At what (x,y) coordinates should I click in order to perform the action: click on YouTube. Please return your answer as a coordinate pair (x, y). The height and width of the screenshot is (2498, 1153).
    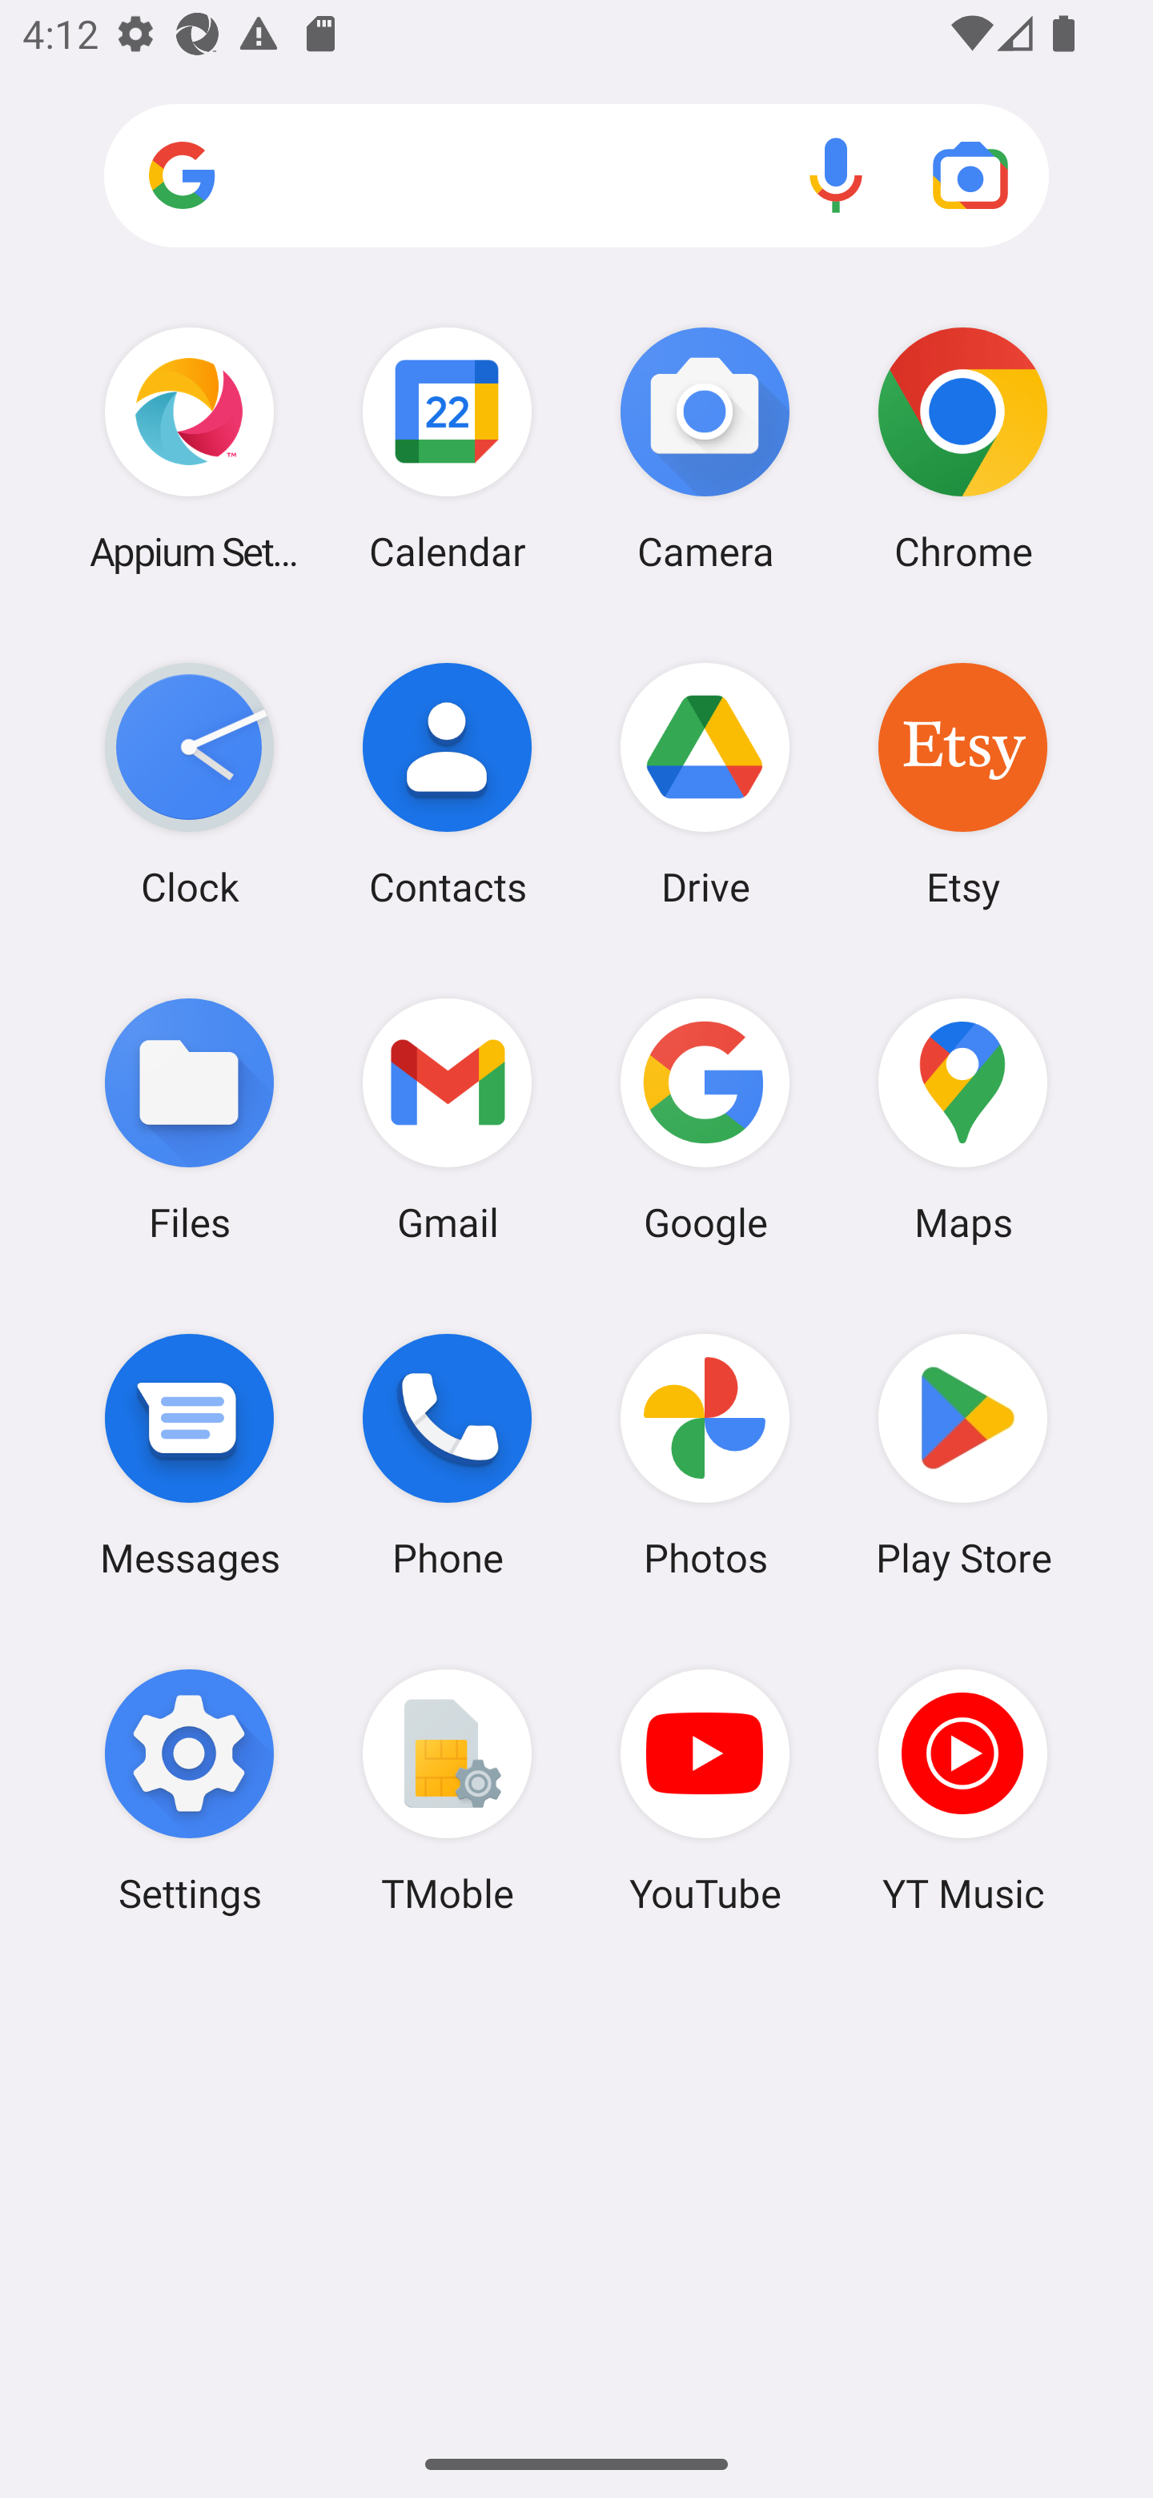
    Looking at the image, I should click on (705, 1791).